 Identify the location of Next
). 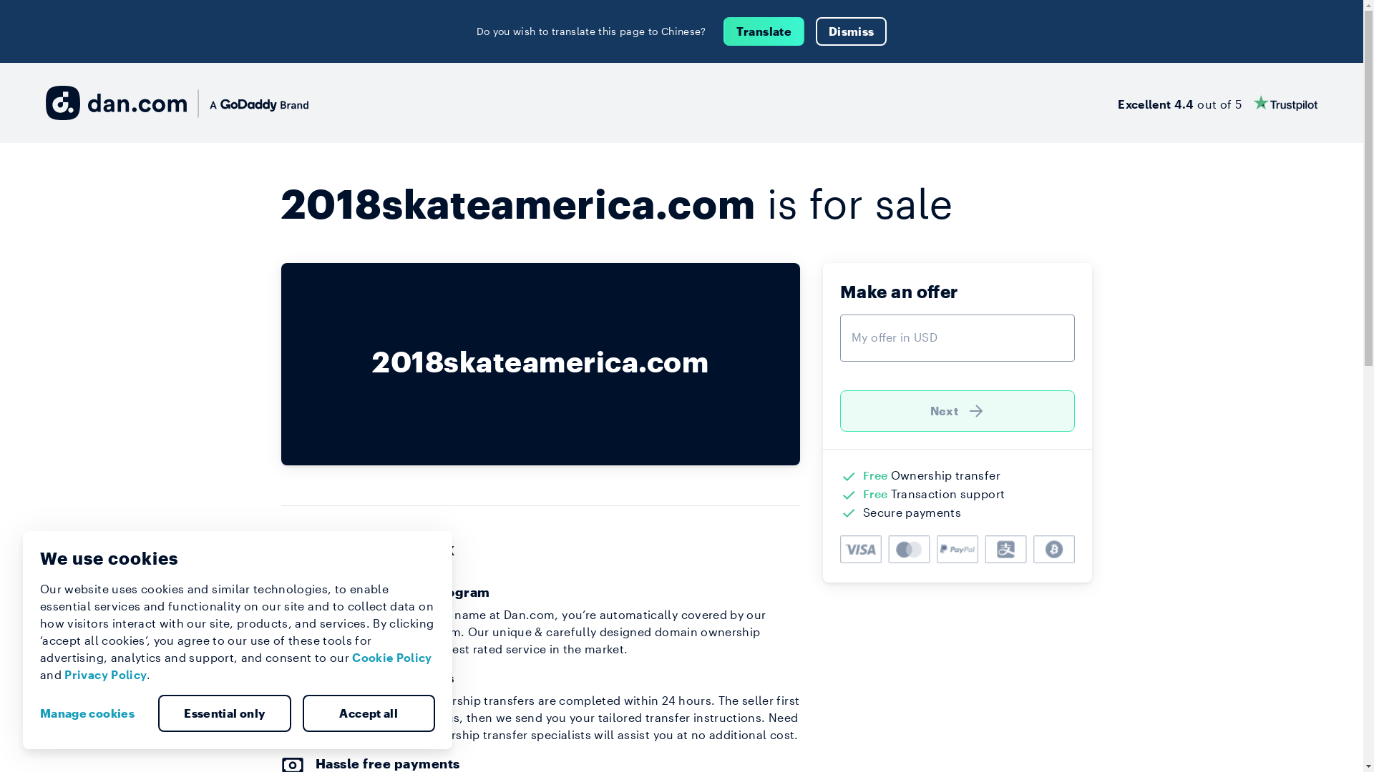
(958, 411).